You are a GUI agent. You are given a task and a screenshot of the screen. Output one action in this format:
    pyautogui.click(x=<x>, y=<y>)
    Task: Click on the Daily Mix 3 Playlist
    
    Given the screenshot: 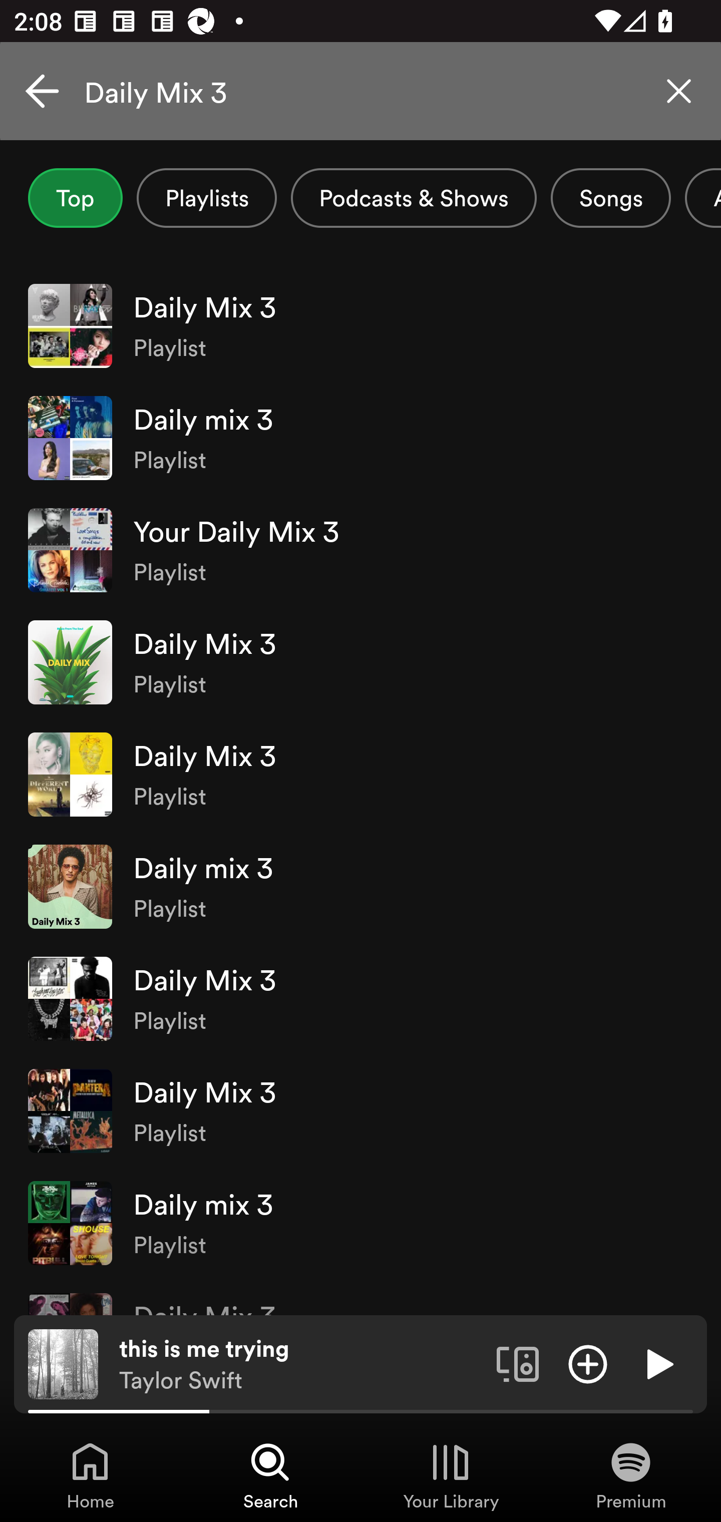 What is the action you would take?
    pyautogui.click(x=360, y=325)
    